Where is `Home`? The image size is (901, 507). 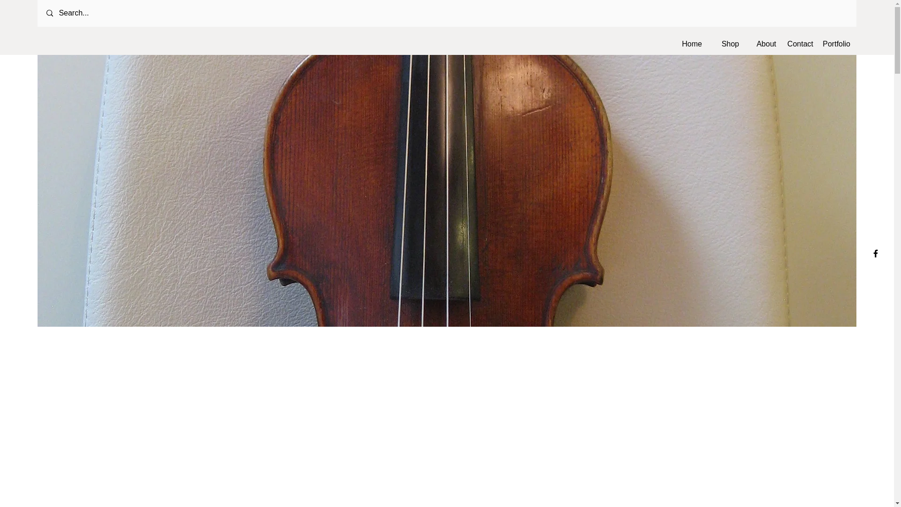 Home is located at coordinates (688, 44).